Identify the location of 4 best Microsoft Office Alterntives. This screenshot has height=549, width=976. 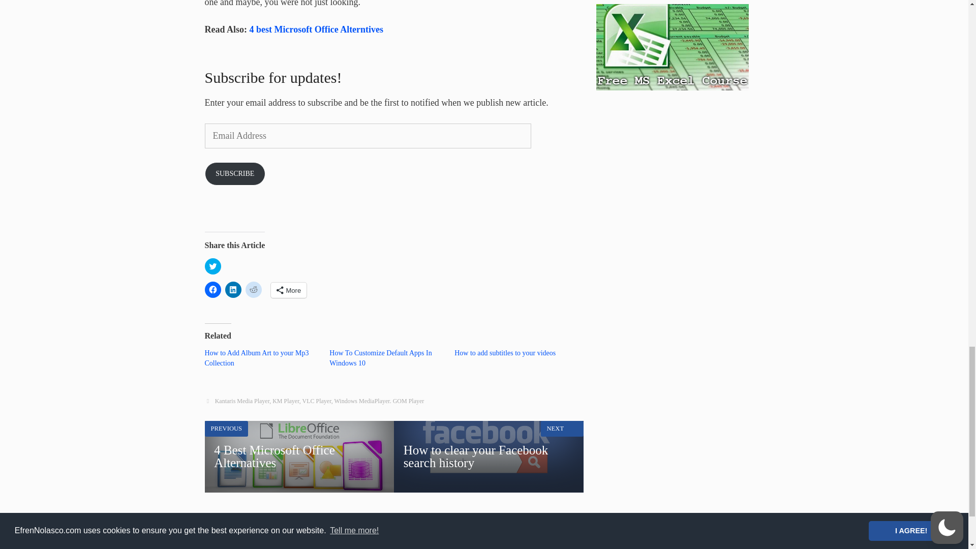
(316, 29).